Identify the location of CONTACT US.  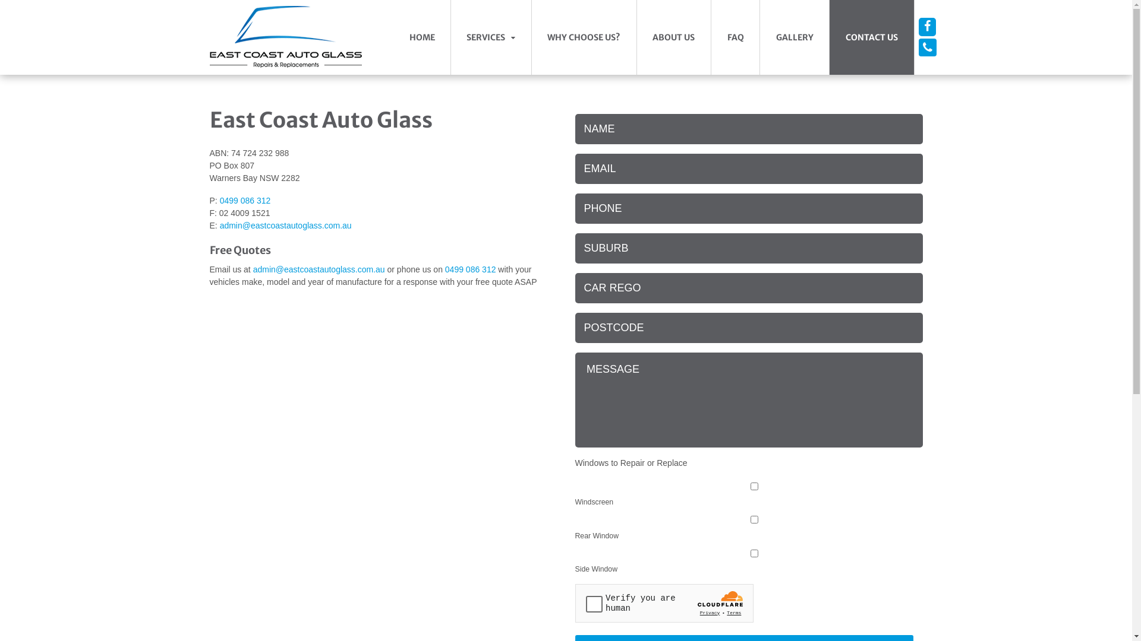
(871, 37).